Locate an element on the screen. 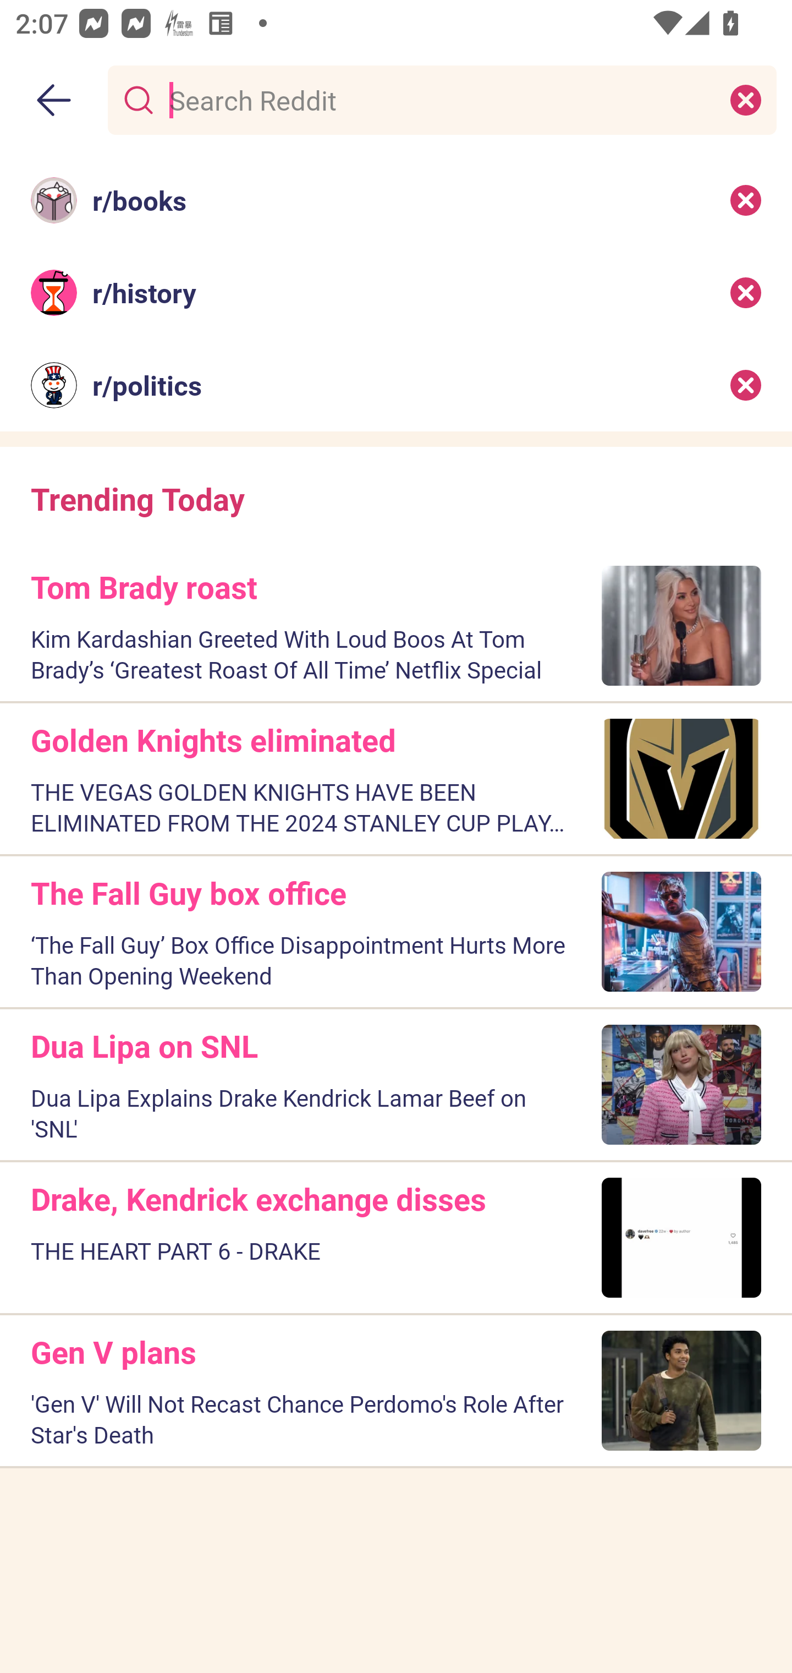 This screenshot has width=792, height=1673. Search Reddit is located at coordinates (438, 99).